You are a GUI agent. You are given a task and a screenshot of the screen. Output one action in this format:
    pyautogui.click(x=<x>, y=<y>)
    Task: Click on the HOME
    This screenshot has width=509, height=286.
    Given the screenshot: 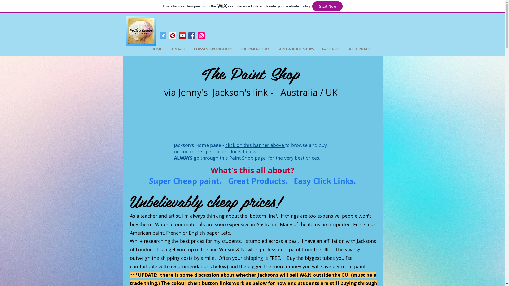 What is the action you would take?
    pyautogui.click(x=156, y=49)
    